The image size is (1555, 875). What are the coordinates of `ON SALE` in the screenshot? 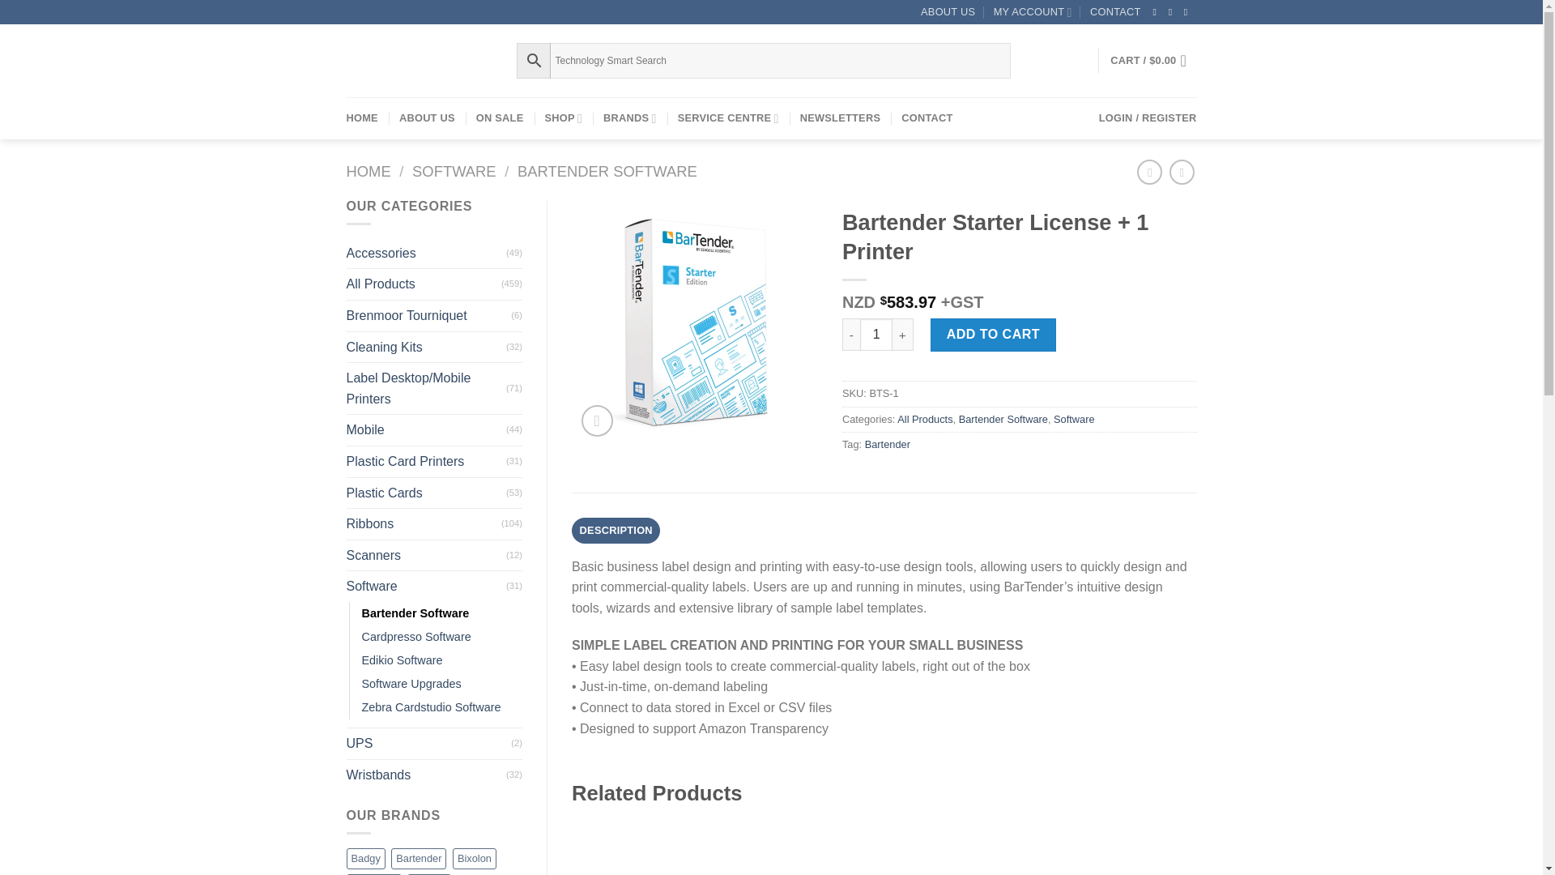 It's located at (500, 117).